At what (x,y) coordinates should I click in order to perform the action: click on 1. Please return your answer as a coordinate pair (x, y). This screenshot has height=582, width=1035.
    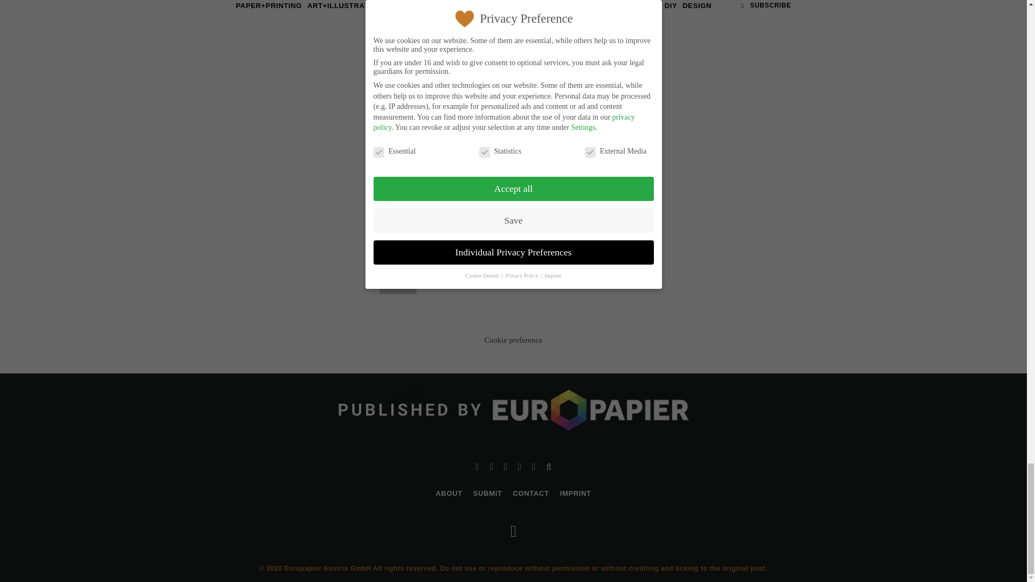
    Looking at the image, I should click on (469, 216).